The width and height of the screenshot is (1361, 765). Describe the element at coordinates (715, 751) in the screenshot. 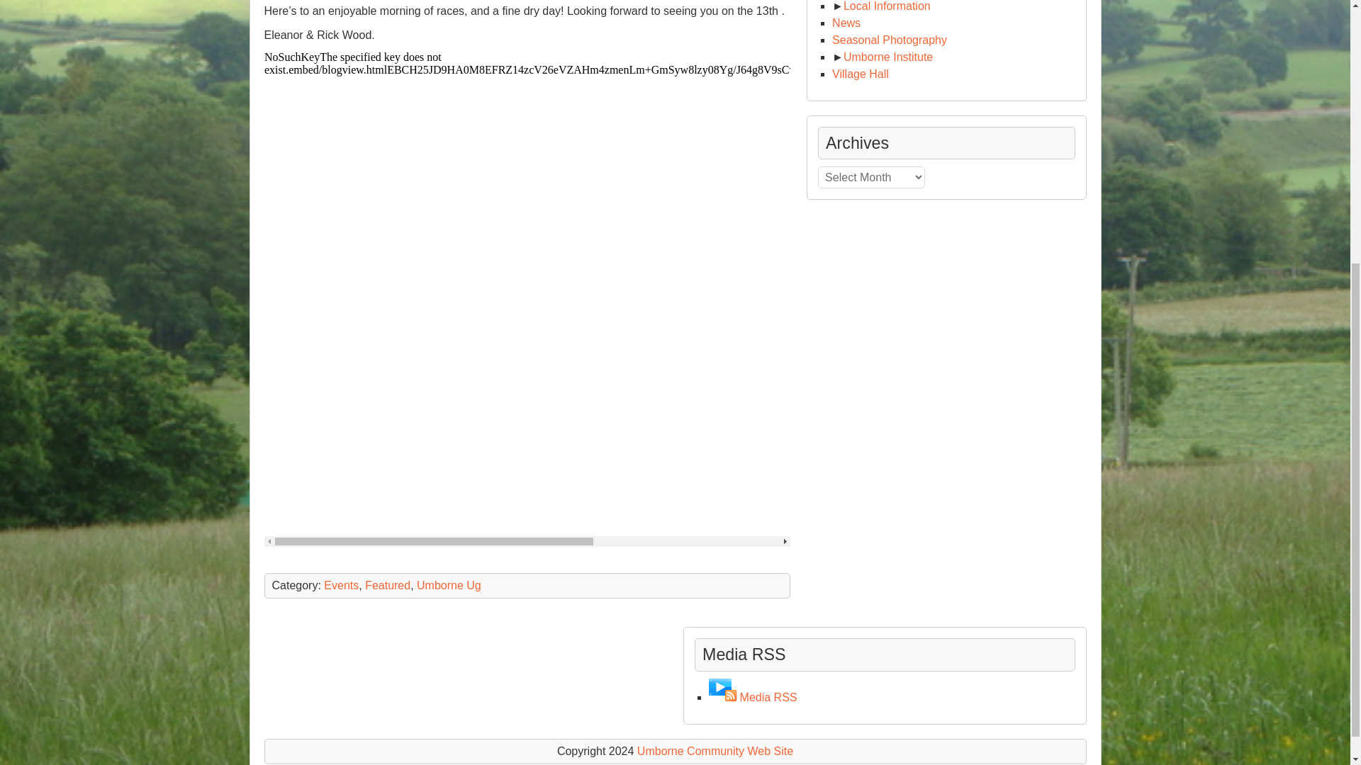

I see `Umborne Community Web Site` at that location.